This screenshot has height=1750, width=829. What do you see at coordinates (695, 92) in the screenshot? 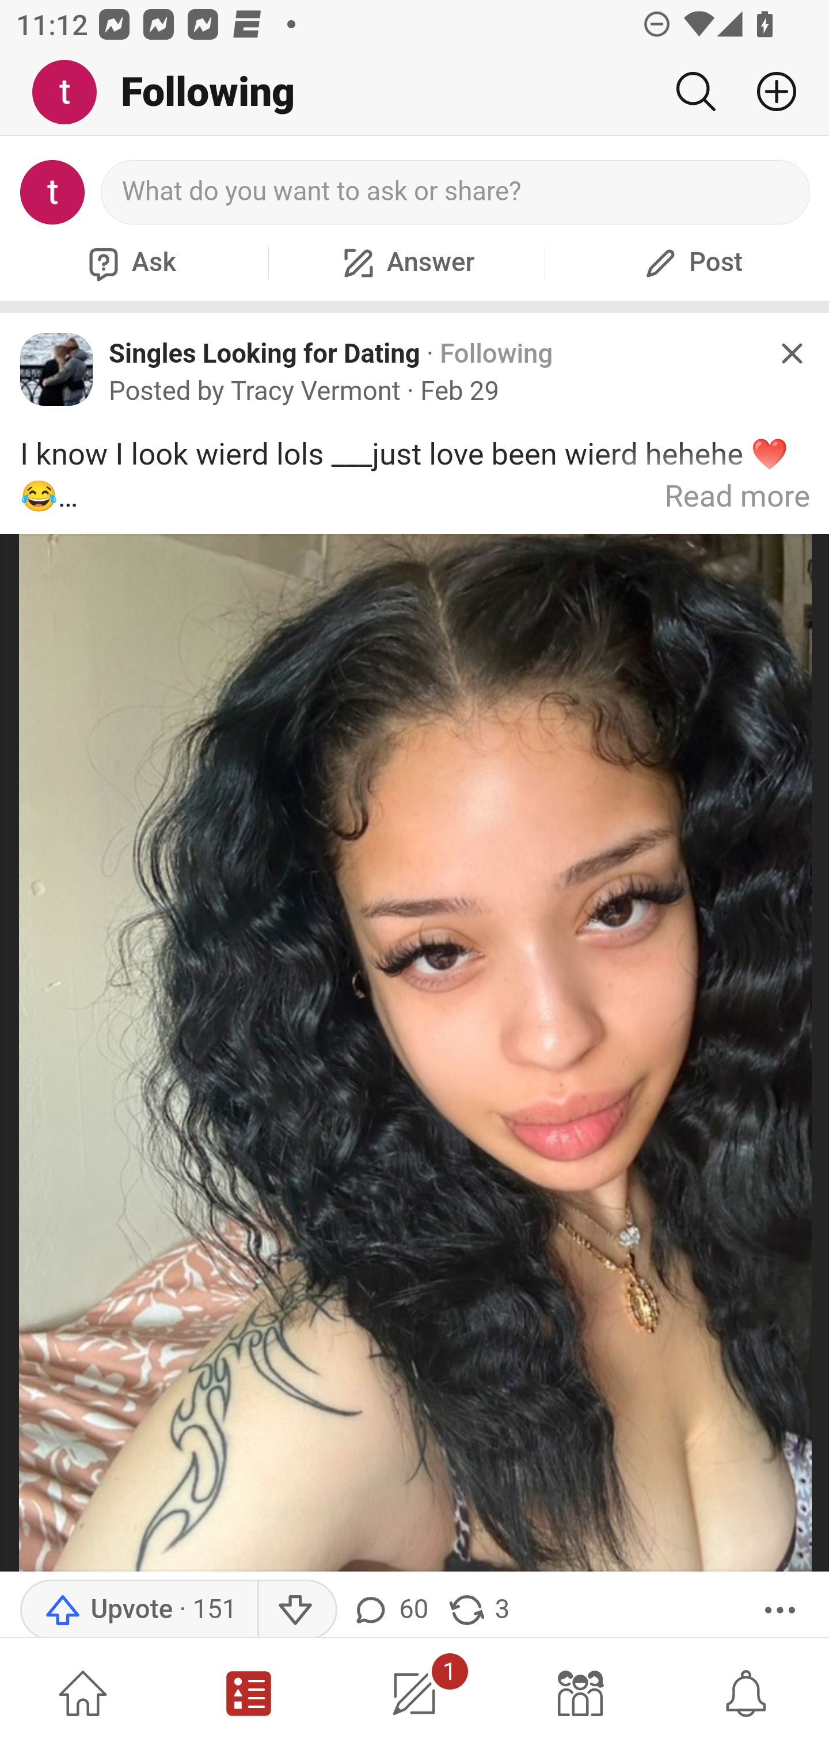
I see `Search` at bounding box center [695, 92].